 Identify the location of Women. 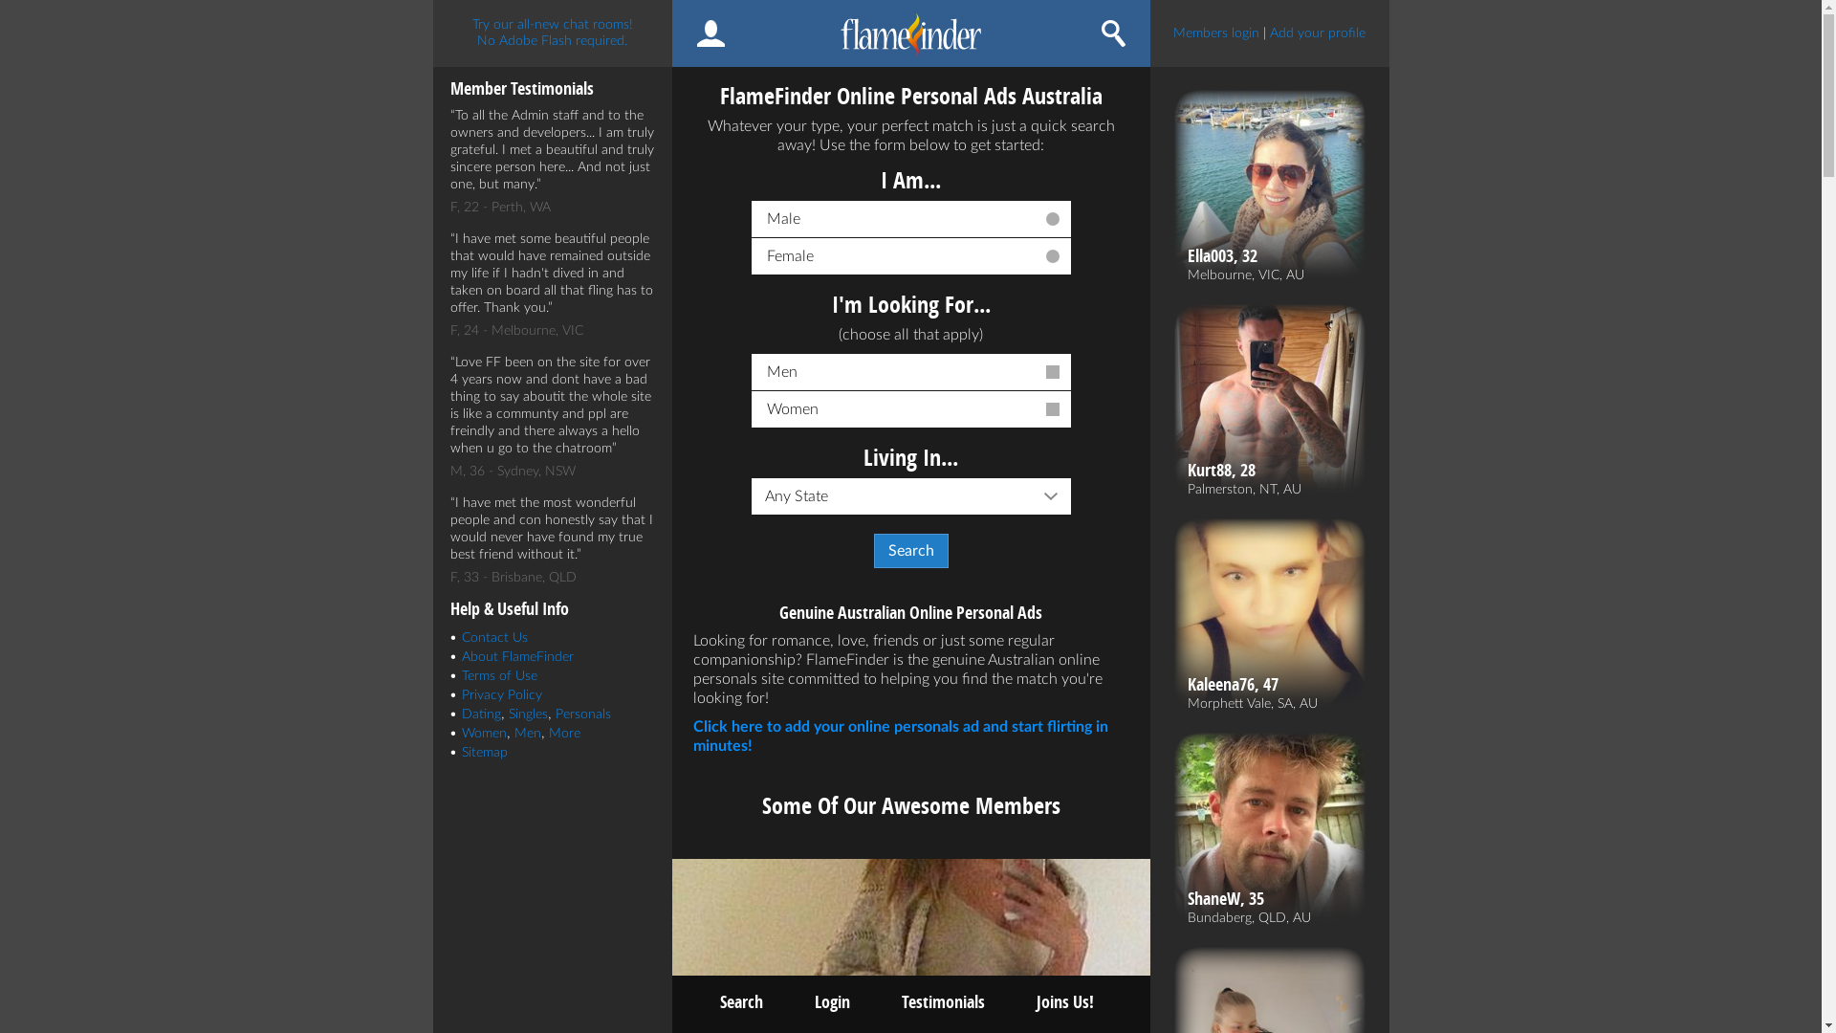
(484, 734).